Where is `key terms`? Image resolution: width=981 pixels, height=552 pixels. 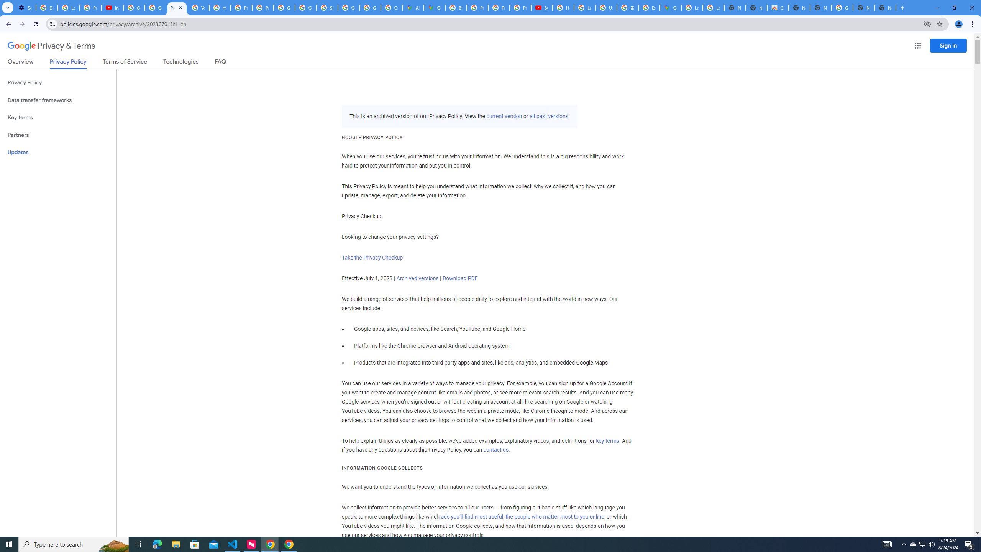 key terms is located at coordinates (607, 441).